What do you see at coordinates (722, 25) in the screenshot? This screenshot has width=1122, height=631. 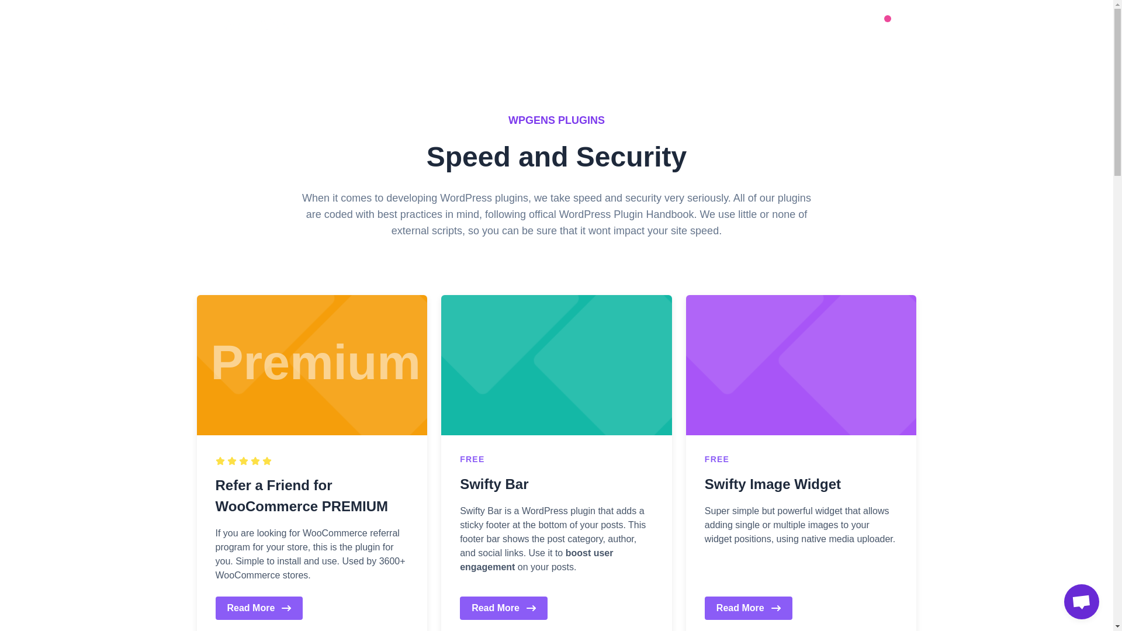 I see `Contact` at bounding box center [722, 25].